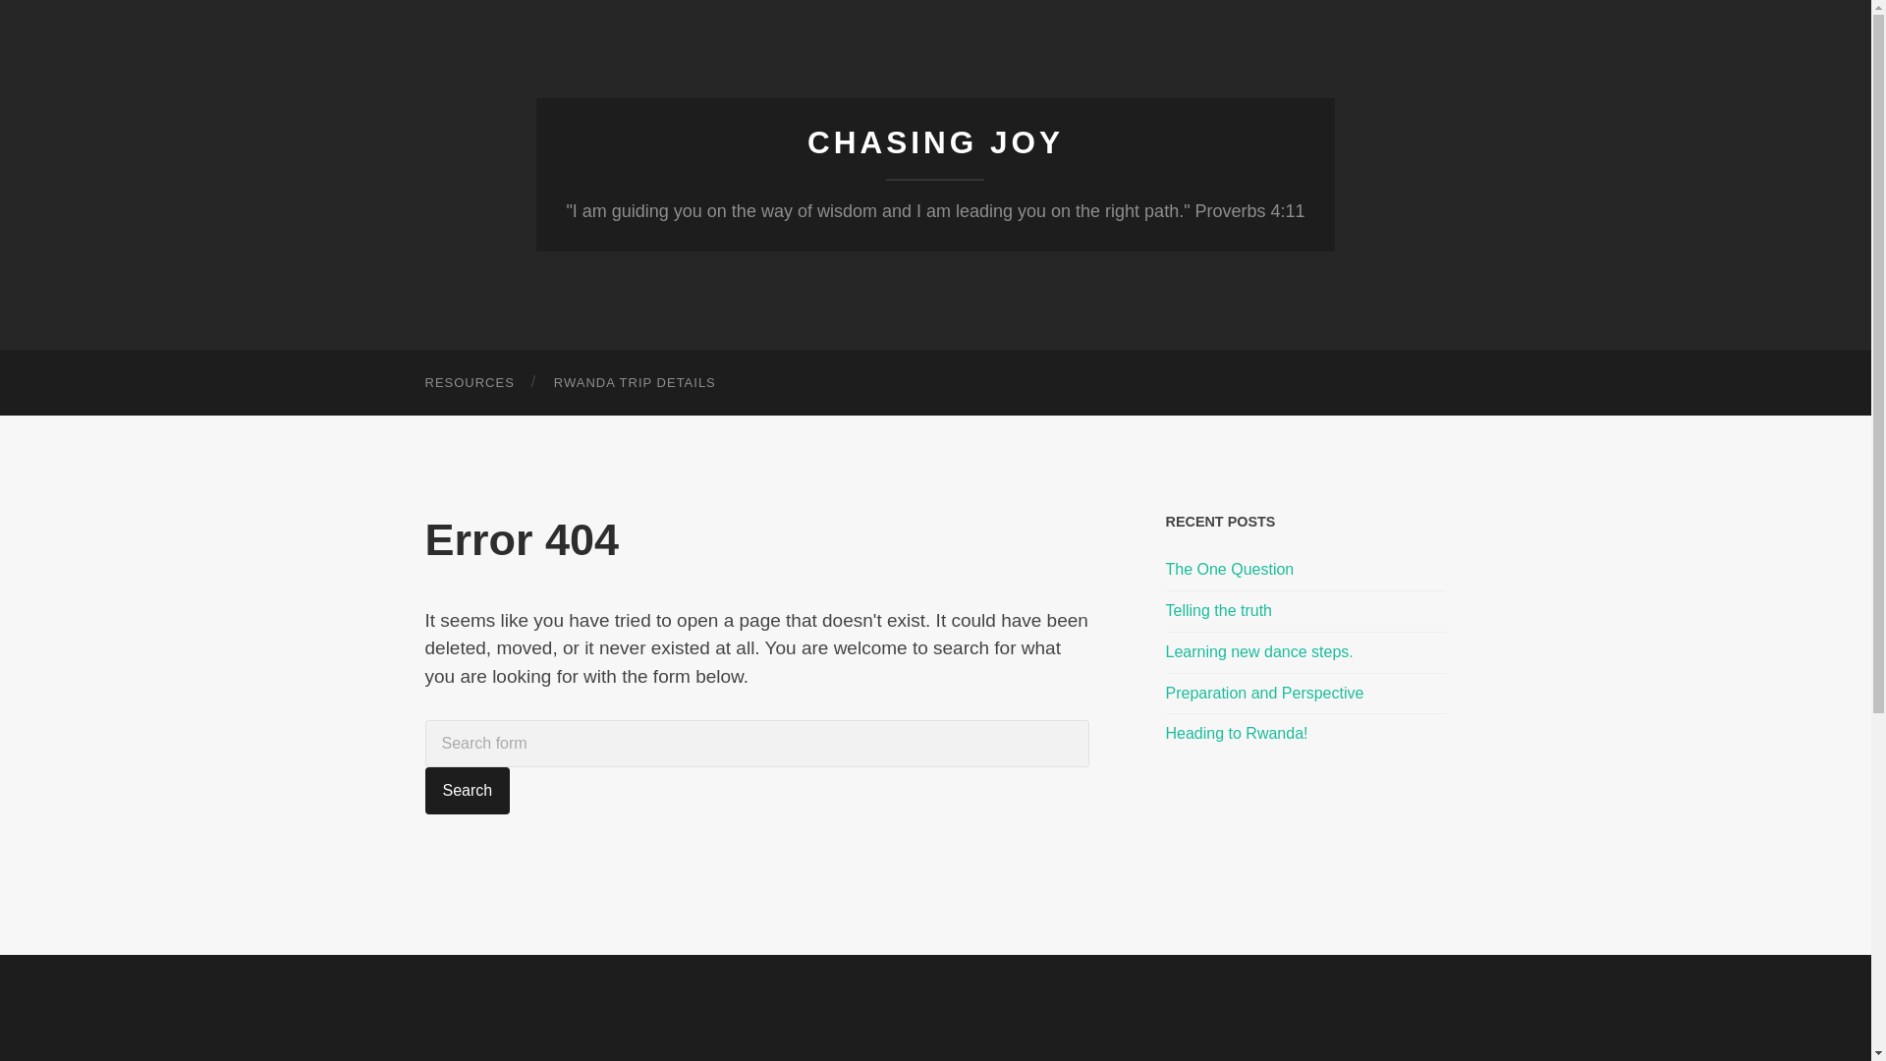 The height and width of the screenshot is (1061, 1886). Describe the element at coordinates (467, 790) in the screenshot. I see `Search` at that location.